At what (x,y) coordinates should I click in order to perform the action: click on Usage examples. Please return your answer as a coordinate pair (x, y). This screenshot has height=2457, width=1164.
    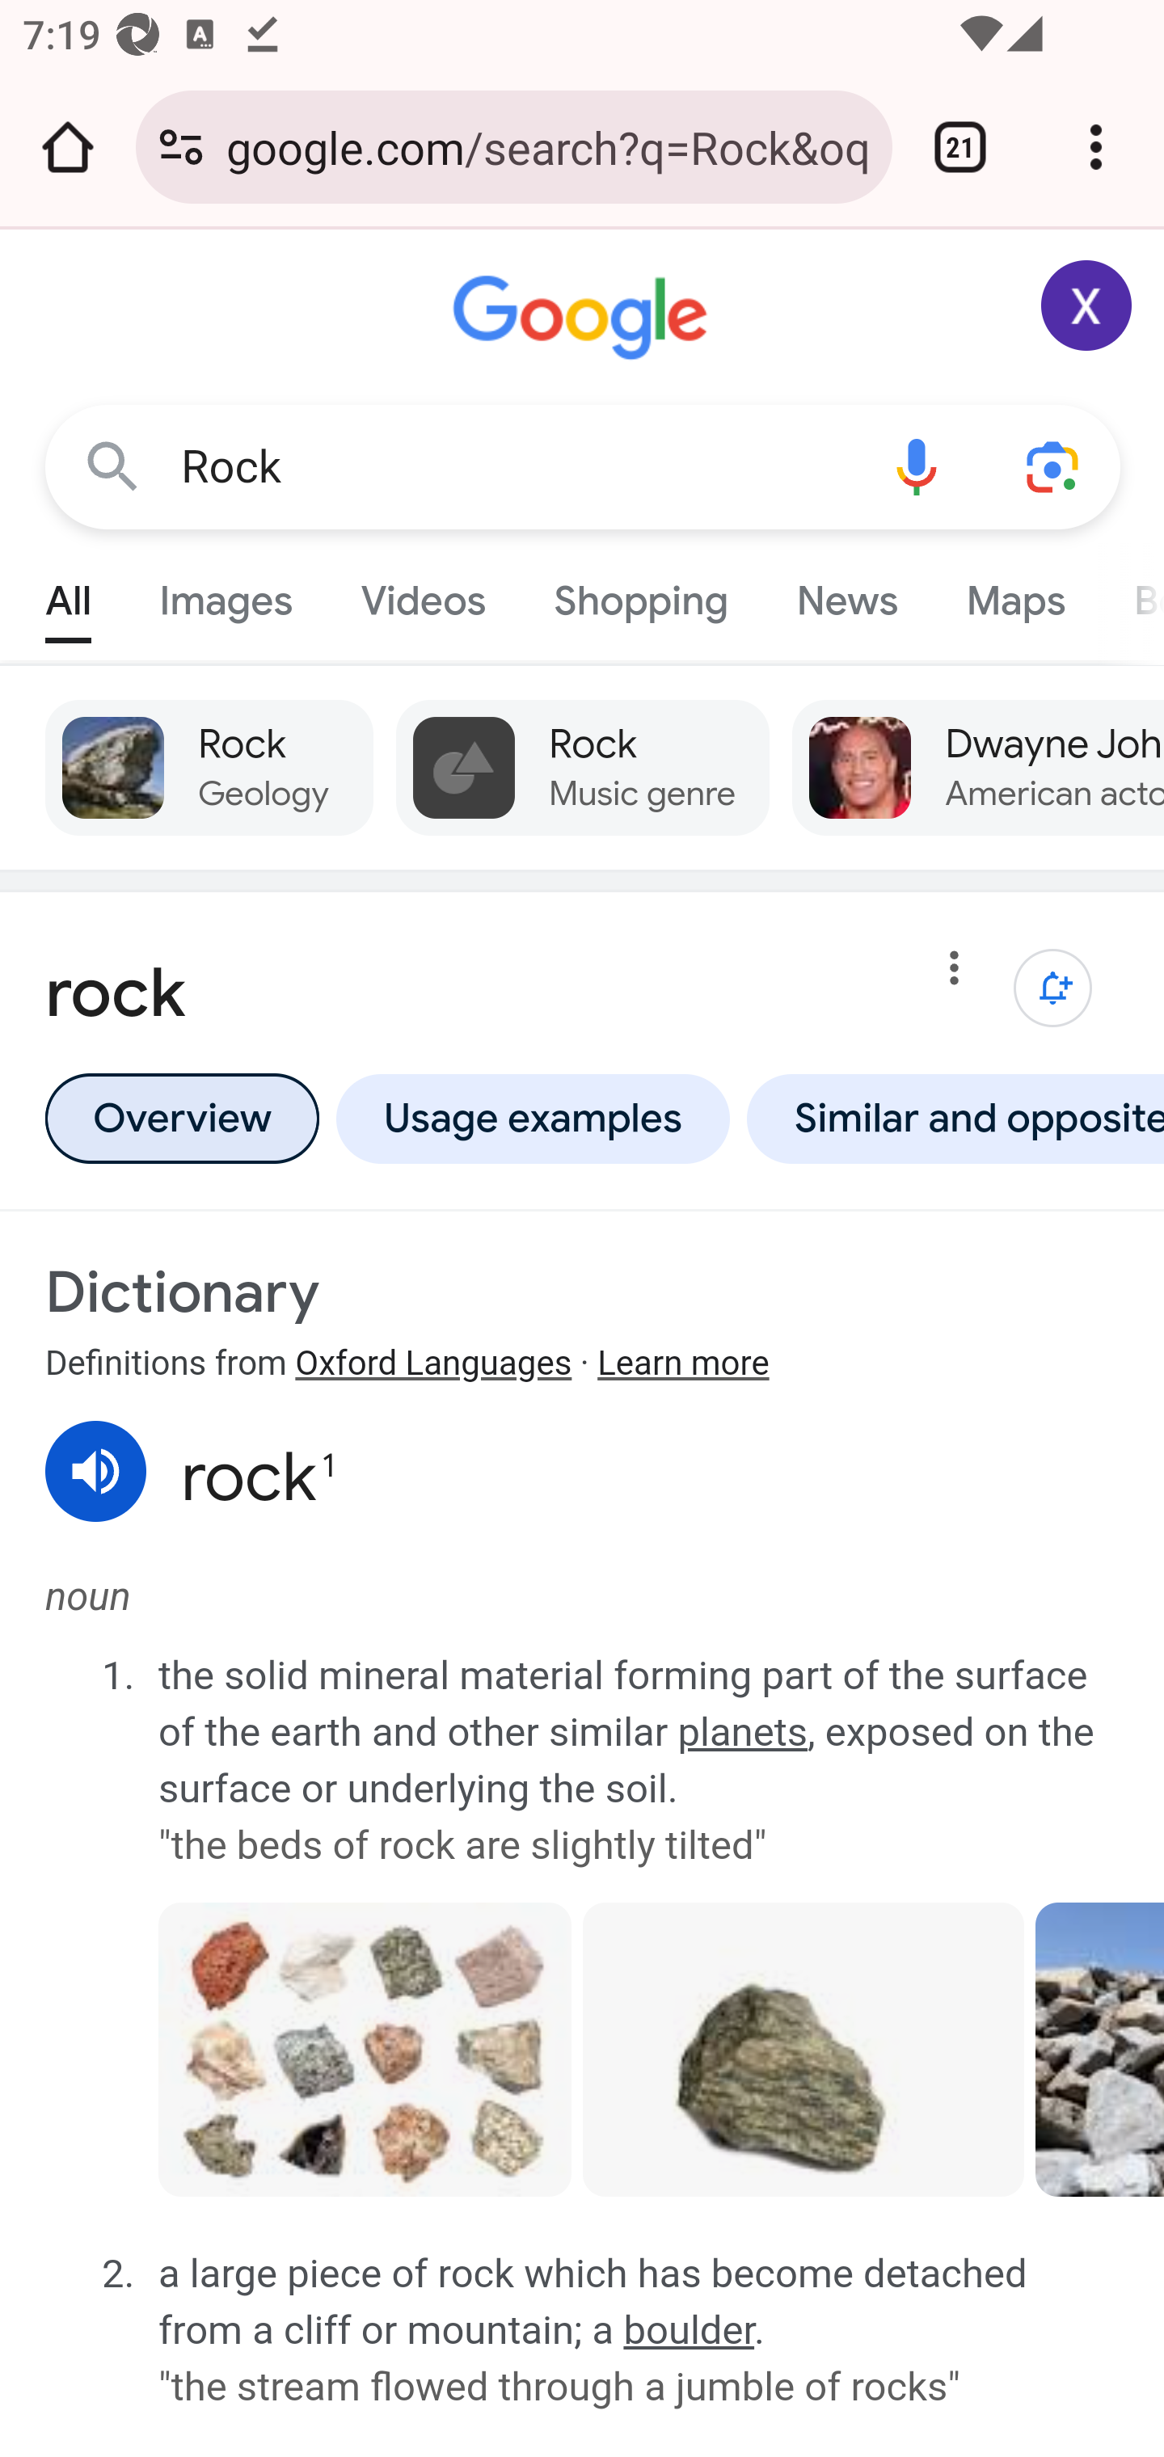
    Looking at the image, I should click on (533, 1119).